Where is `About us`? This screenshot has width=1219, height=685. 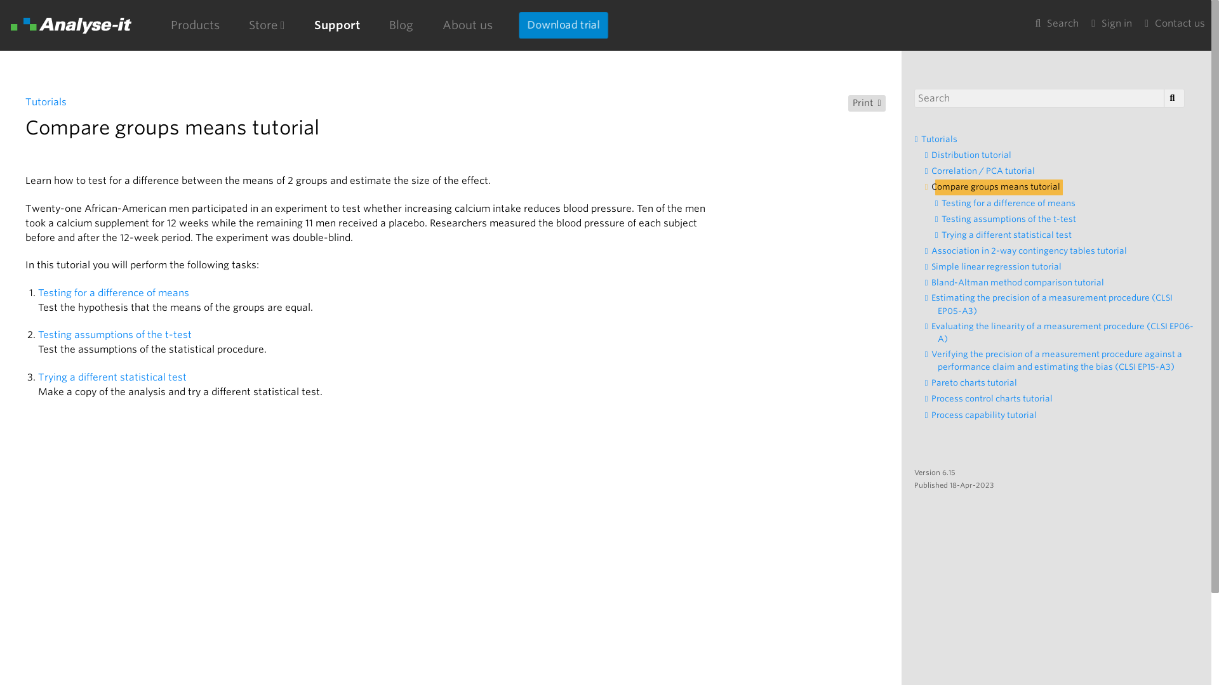 About us is located at coordinates (467, 25).